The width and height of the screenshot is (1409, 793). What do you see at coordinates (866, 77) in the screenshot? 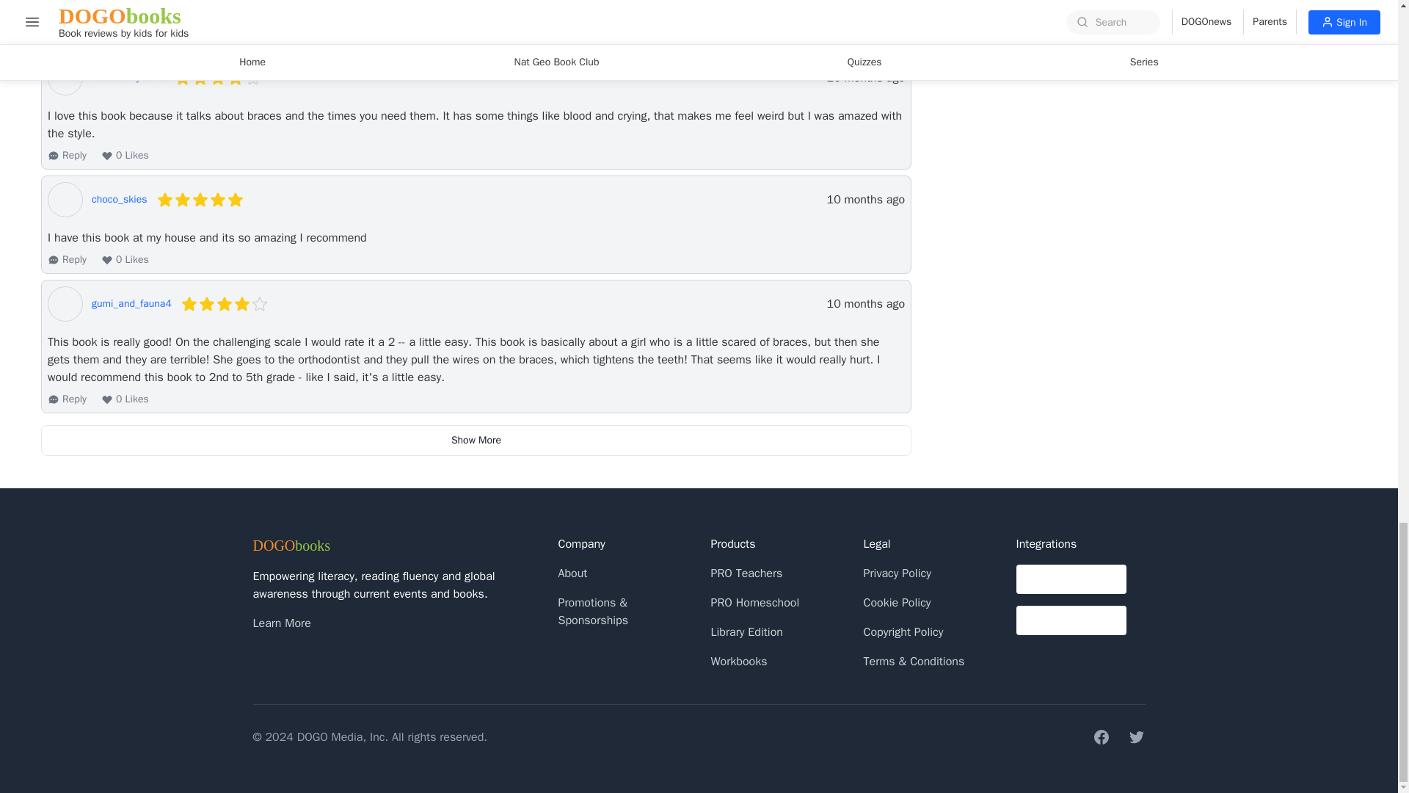
I see `October 27, 2023` at bounding box center [866, 77].